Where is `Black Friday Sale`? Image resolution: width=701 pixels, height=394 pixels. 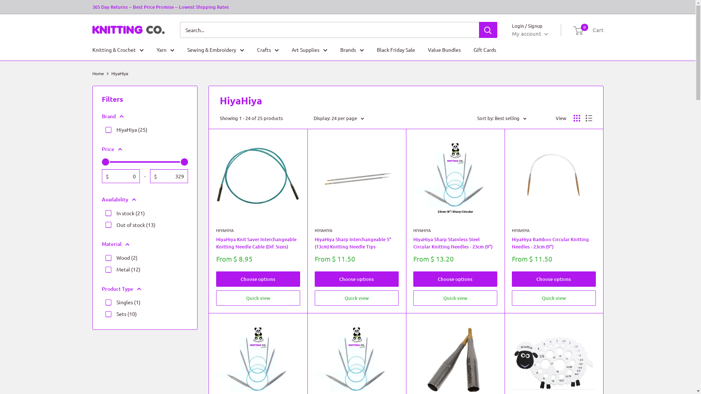 Black Friday Sale is located at coordinates (396, 50).